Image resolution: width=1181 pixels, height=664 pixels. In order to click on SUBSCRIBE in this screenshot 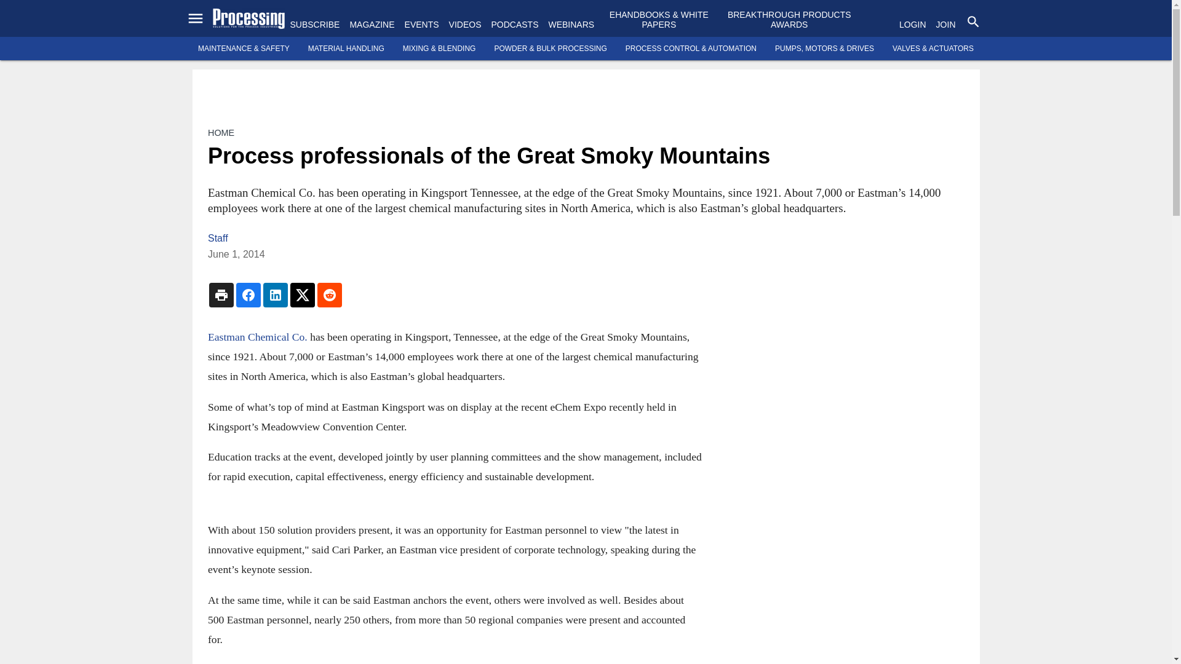, I will do `click(315, 25)`.